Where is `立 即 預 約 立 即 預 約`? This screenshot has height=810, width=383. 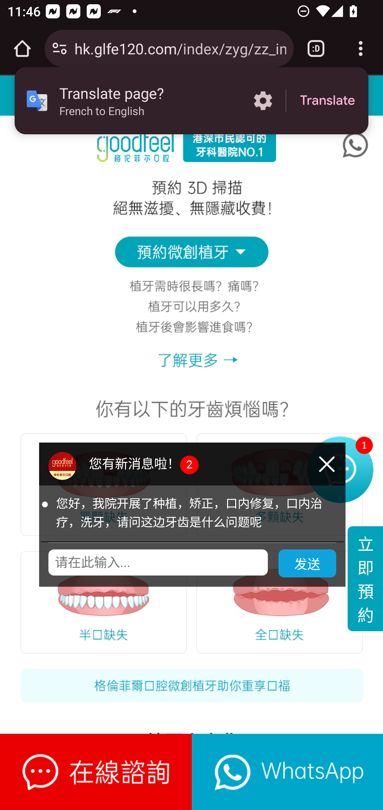 立 即 預 約 立 即 預 約 is located at coordinates (365, 580).